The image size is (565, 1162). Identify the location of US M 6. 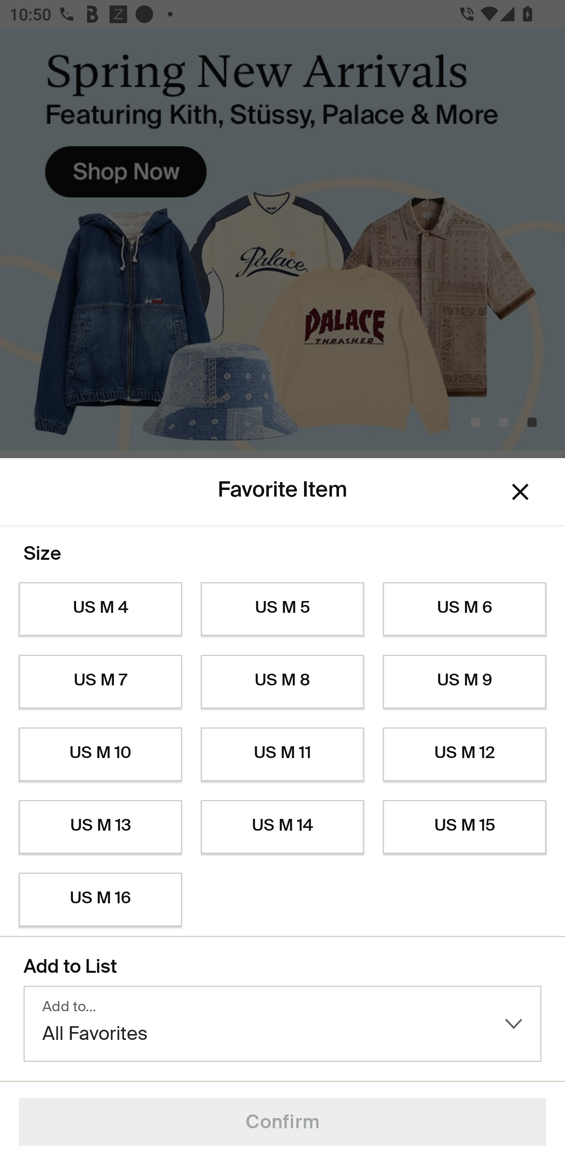
(465, 609).